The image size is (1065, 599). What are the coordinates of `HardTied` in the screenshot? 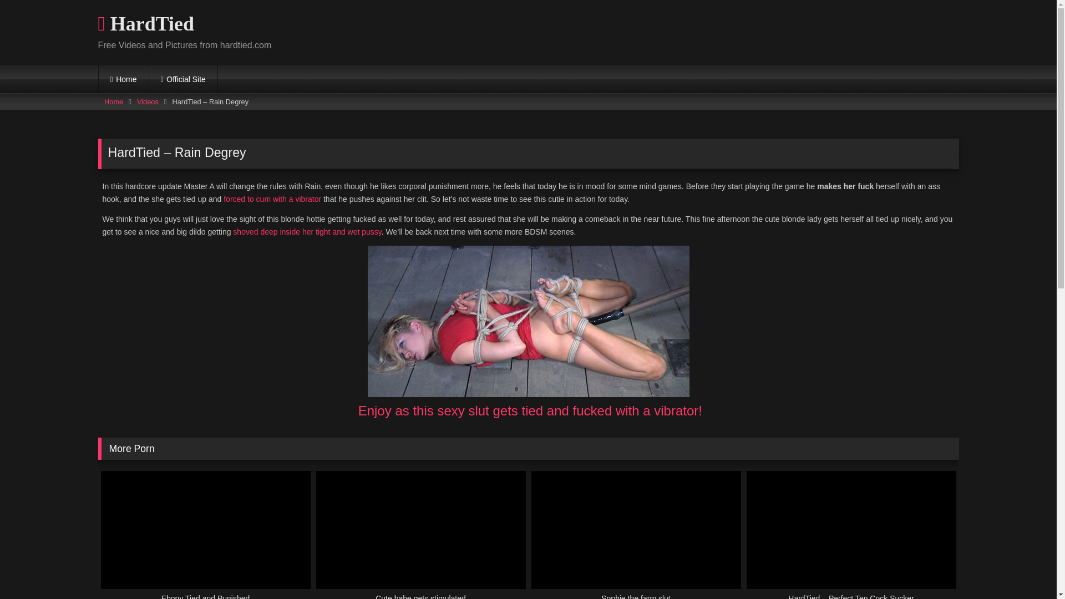 It's located at (145, 24).